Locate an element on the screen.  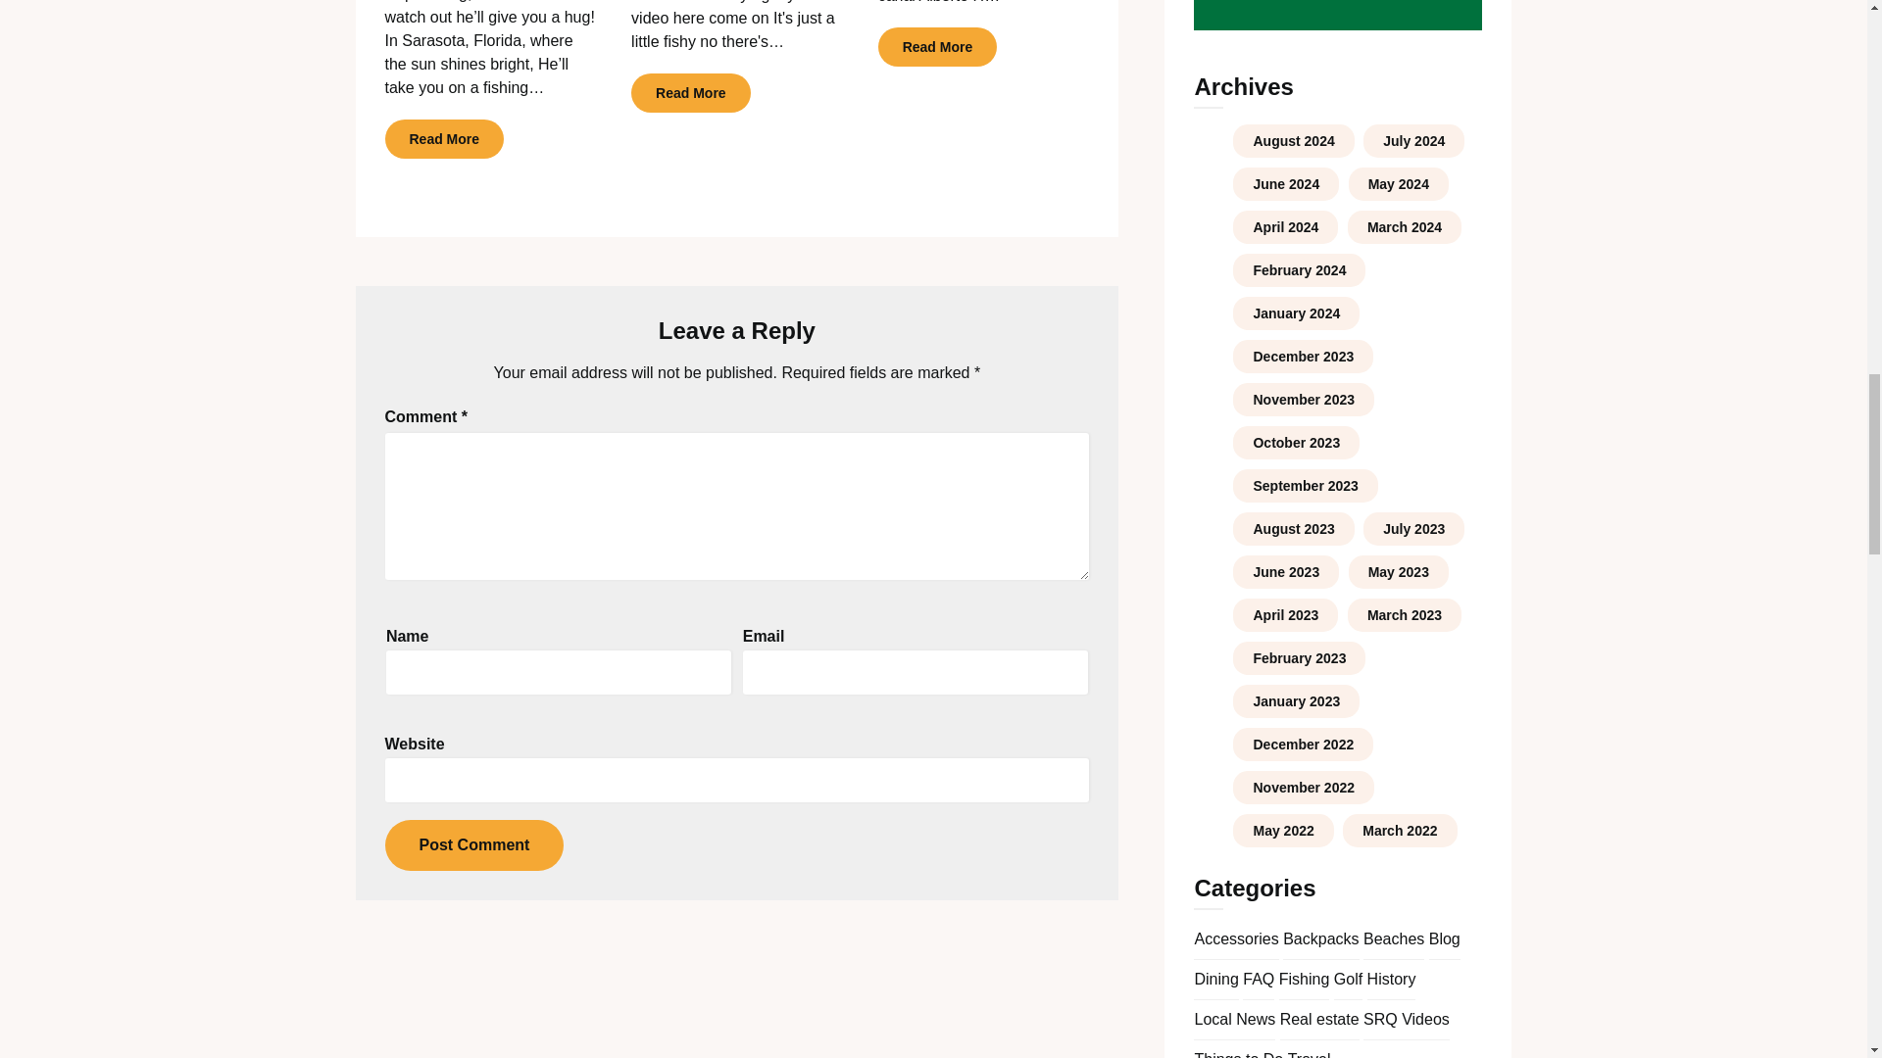
Read More is located at coordinates (443, 139).